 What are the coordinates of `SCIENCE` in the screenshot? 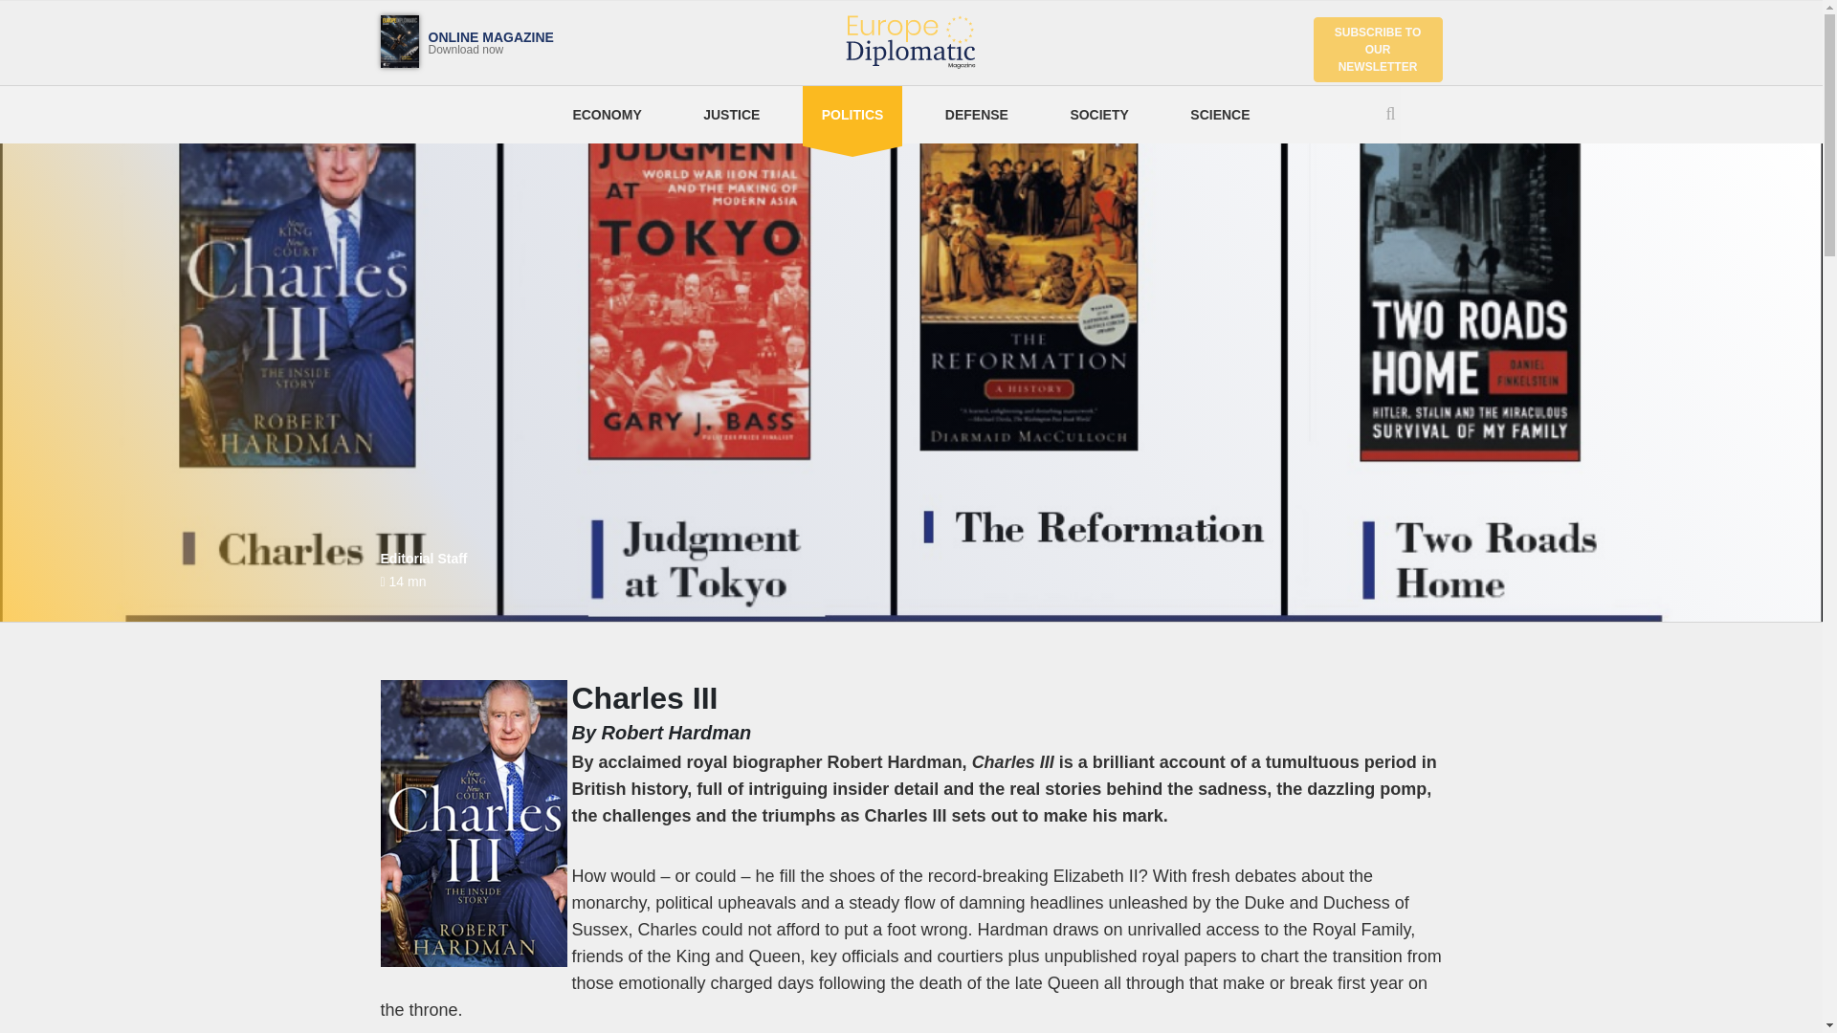 It's located at (443, 42).